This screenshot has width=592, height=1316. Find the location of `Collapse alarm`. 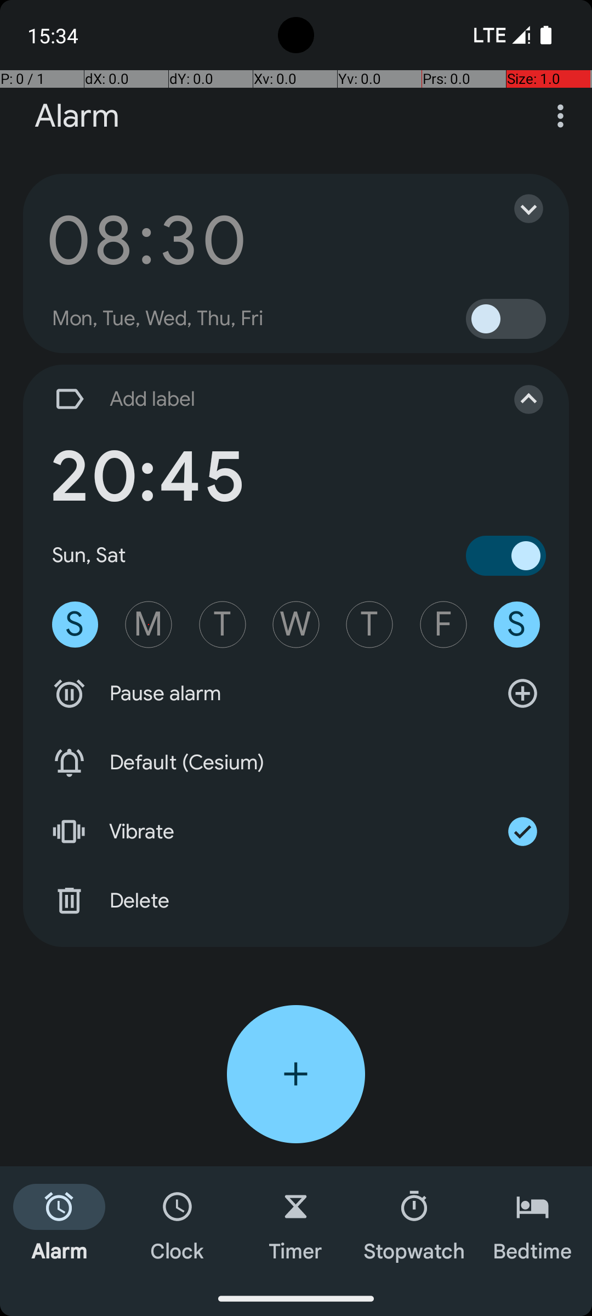

Collapse alarm is located at coordinates (517, 399).